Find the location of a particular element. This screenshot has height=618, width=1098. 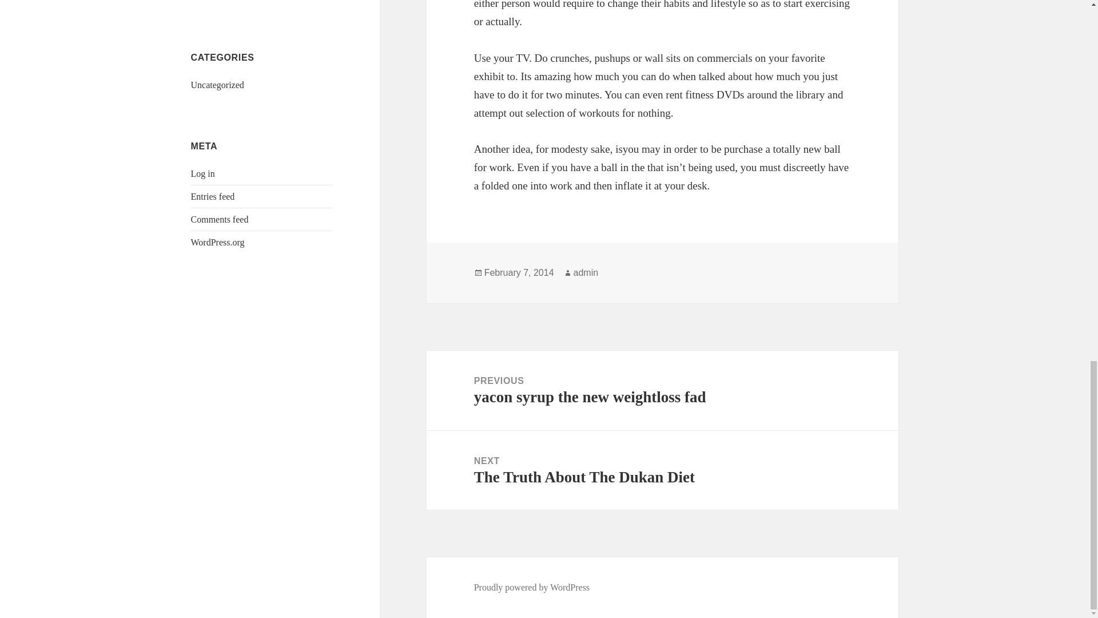

Log in is located at coordinates (203, 173).